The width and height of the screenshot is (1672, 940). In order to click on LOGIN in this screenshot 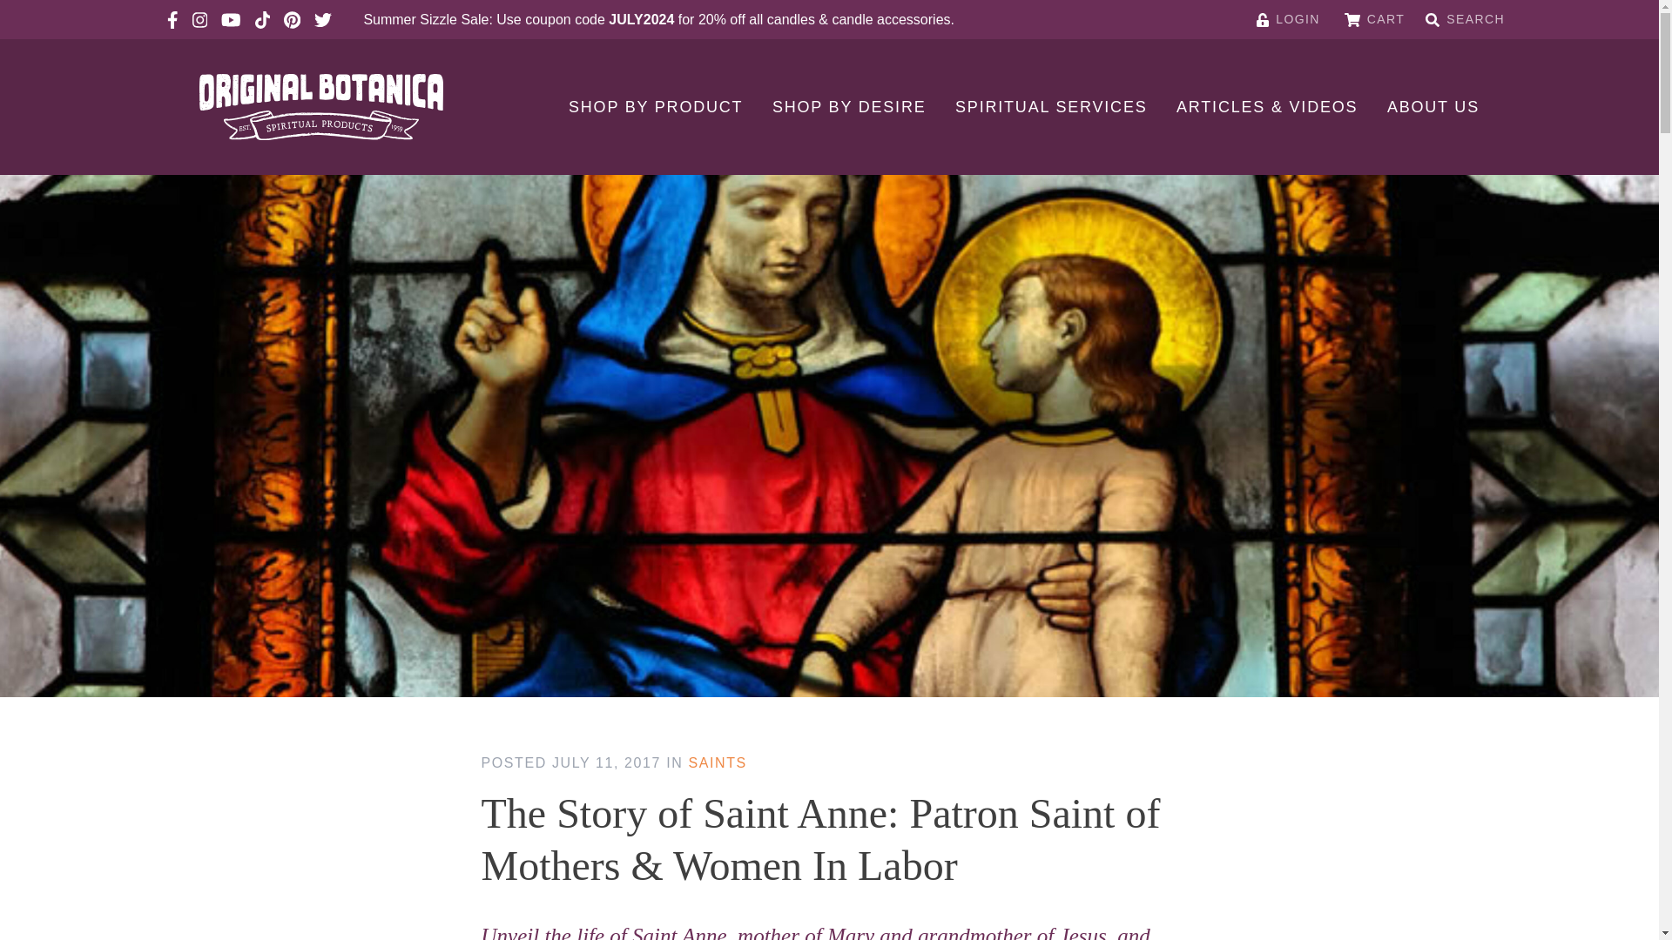, I will do `click(1289, 19)`.